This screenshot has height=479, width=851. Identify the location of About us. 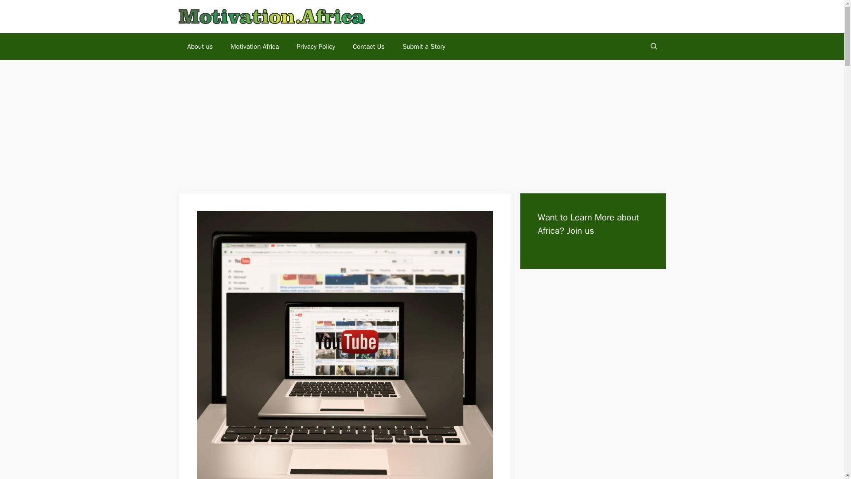
(199, 46).